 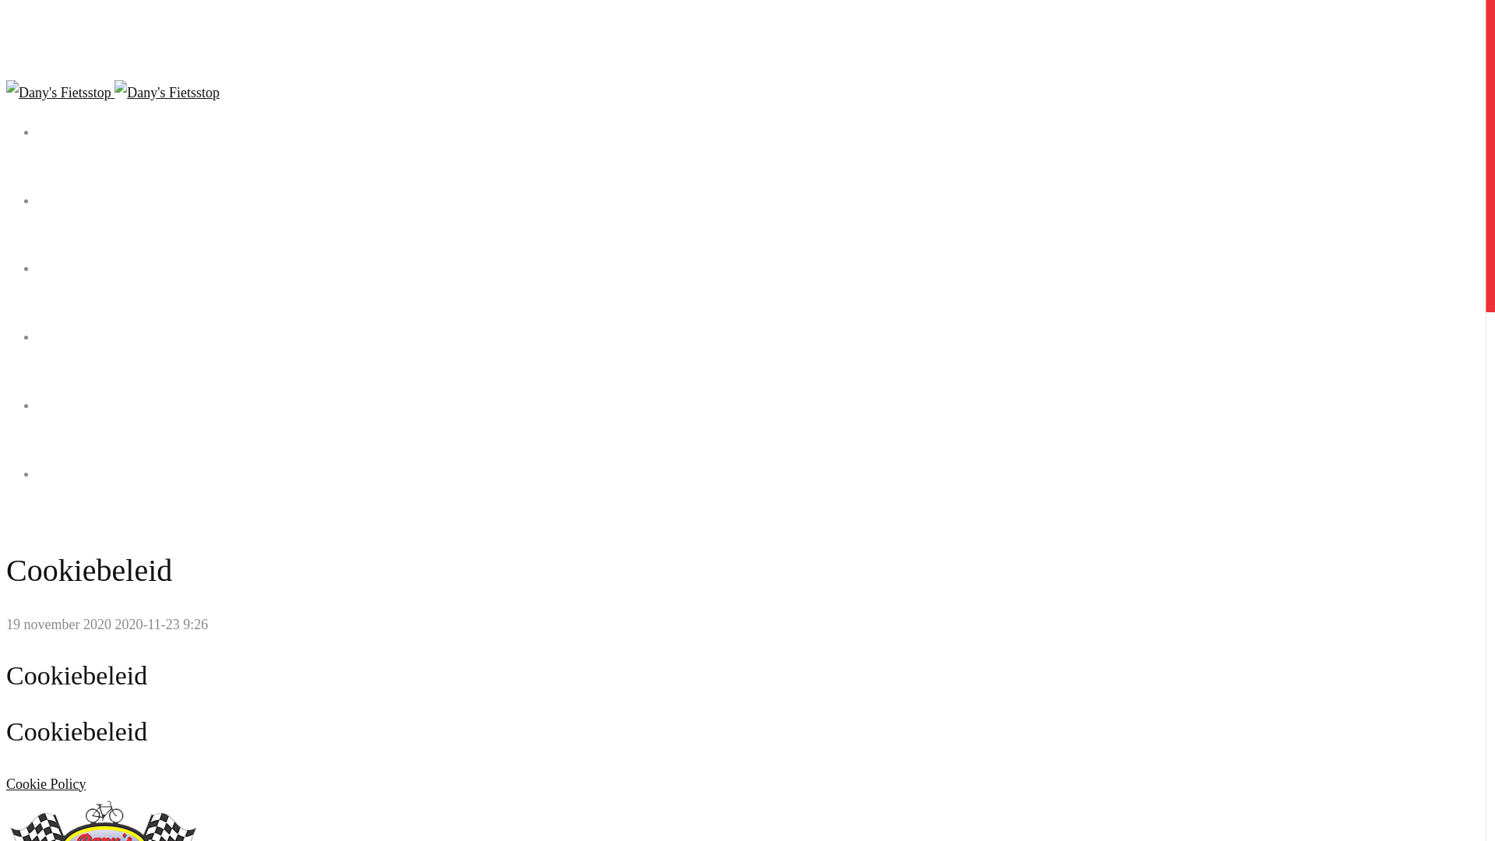 What do you see at coordinates (69, 20) in the screenshot?
I see `0498 54 92 76` at bounding box center [69, 20].